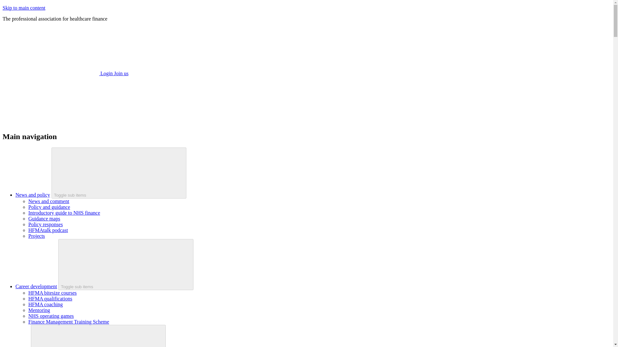 The width and height of the screenshot is (618, 347). Describe the element at coordinates (126, 264) in the screenshot. I see `Toggle sub items` at that location.